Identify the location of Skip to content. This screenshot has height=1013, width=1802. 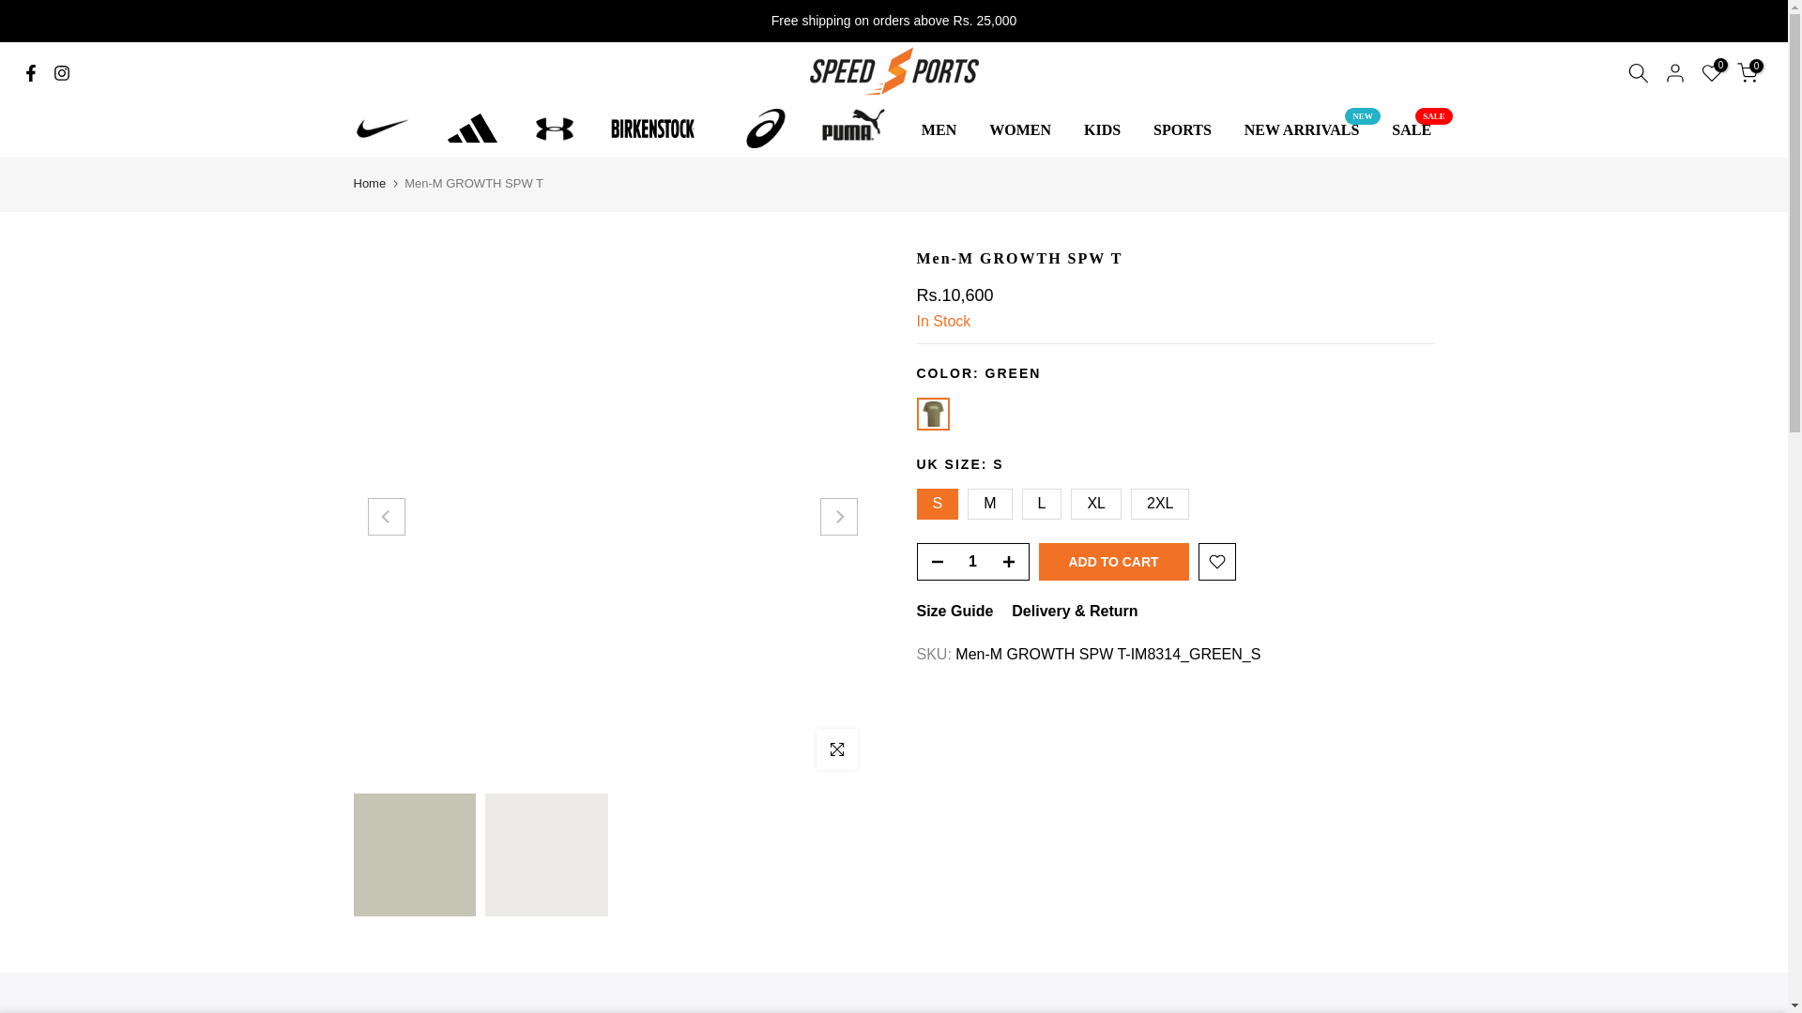
(13, 9).